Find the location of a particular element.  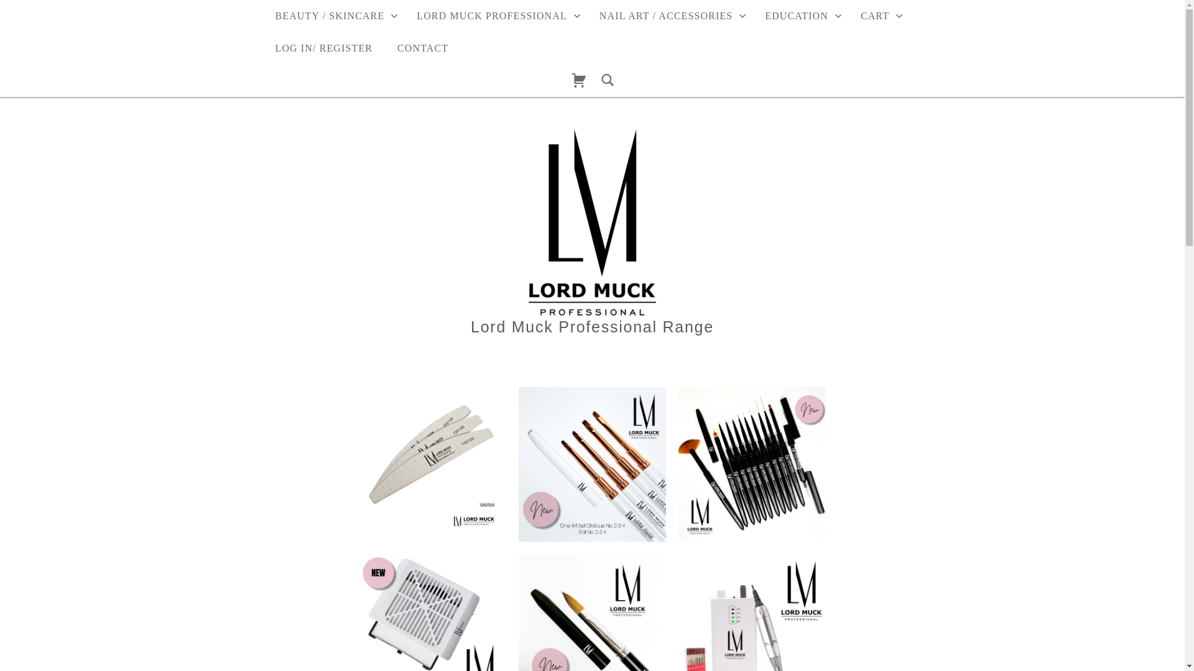

NAIL FILES is located at coordinates (433, 394).